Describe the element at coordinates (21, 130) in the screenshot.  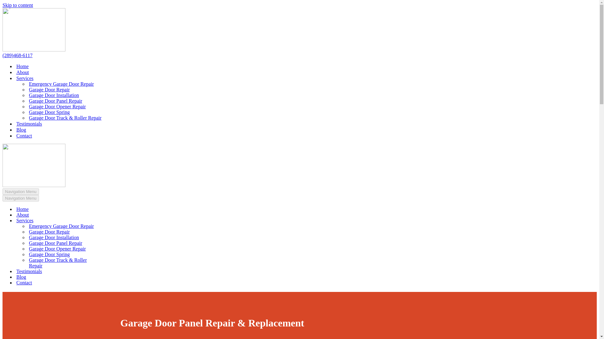
I see `Blog` at that location.